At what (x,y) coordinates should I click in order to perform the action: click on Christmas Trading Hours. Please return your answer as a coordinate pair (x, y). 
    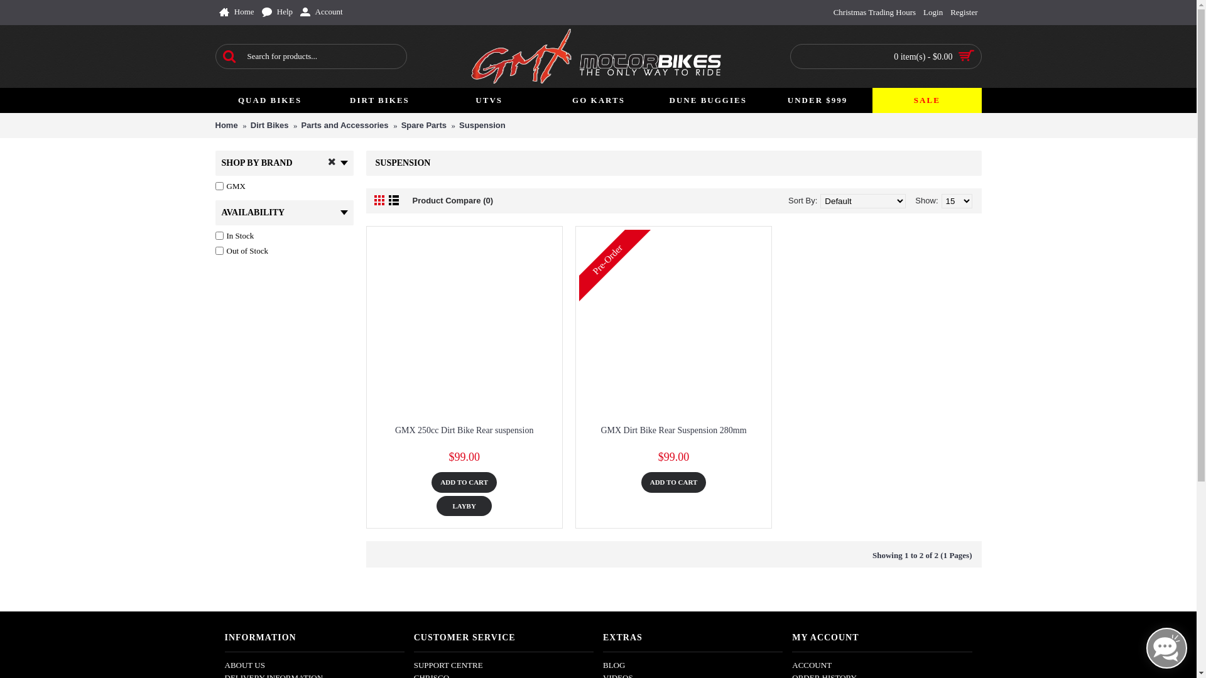
    Looking at the image, I should click on (874, 13).